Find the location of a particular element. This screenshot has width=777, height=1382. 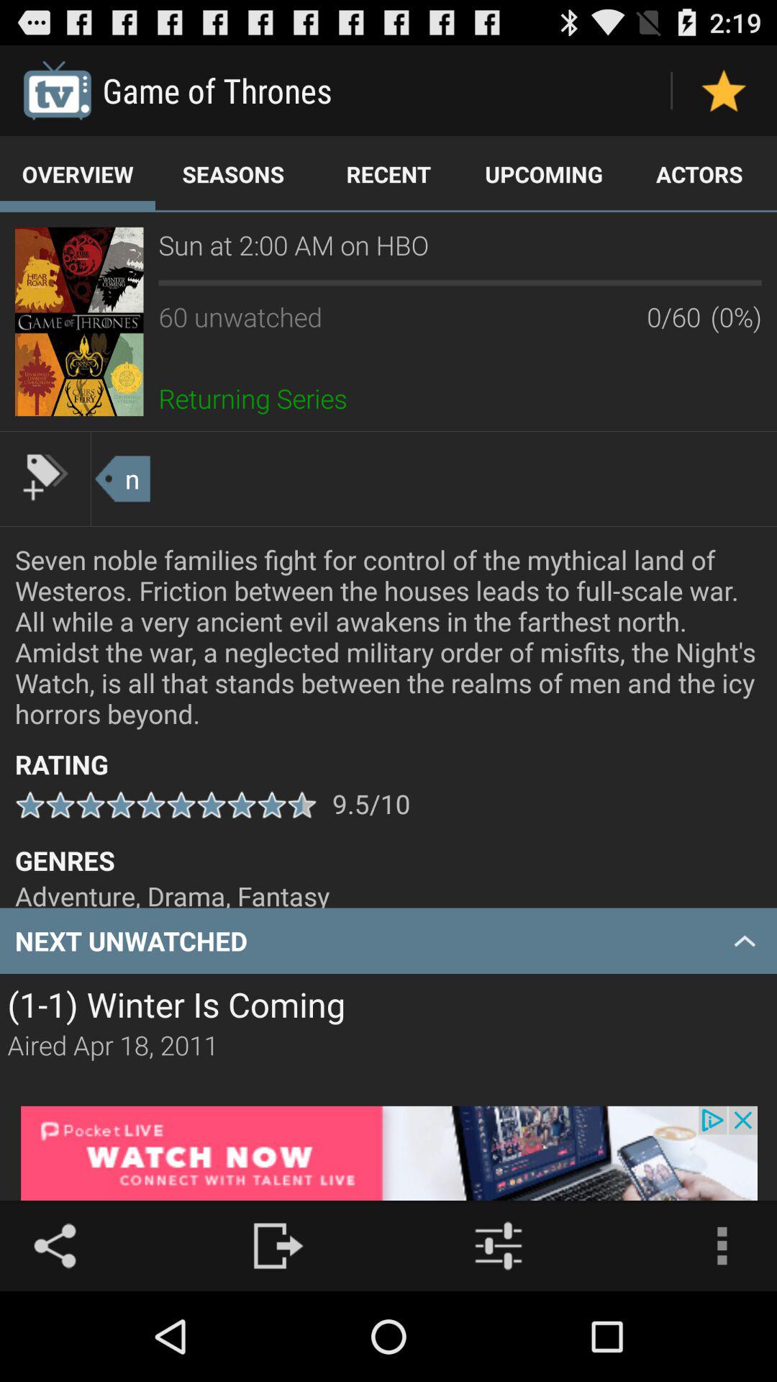

click the video is located at coordinates (79, 321).